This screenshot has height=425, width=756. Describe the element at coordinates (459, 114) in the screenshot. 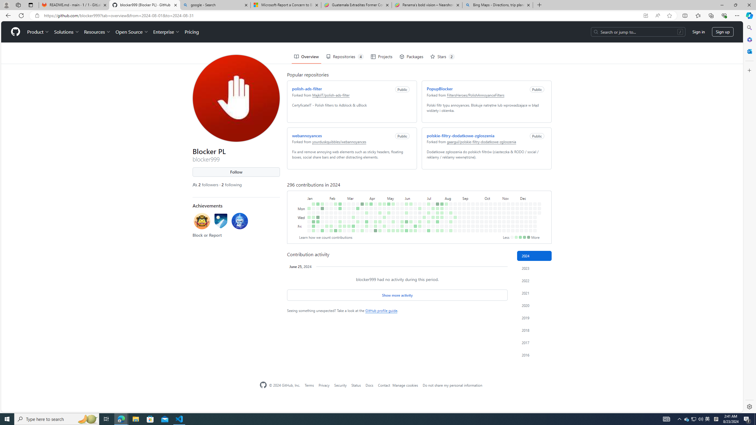

I see `polskie-filtry-dodatkowe-zgloszenia` at that location.